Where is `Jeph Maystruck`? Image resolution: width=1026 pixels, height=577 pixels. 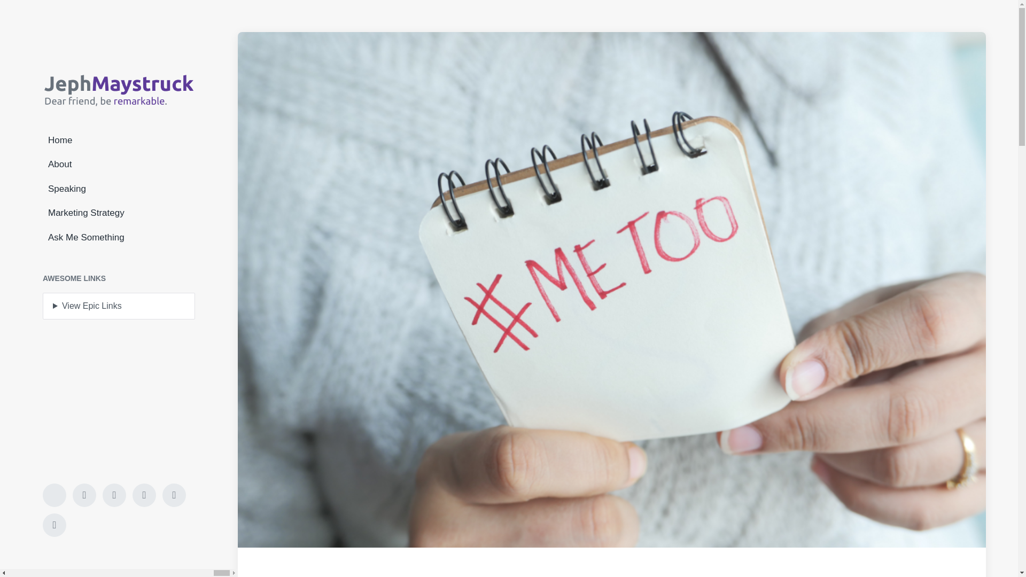 Jeph Maystruck is located at coordinates (119, 89).